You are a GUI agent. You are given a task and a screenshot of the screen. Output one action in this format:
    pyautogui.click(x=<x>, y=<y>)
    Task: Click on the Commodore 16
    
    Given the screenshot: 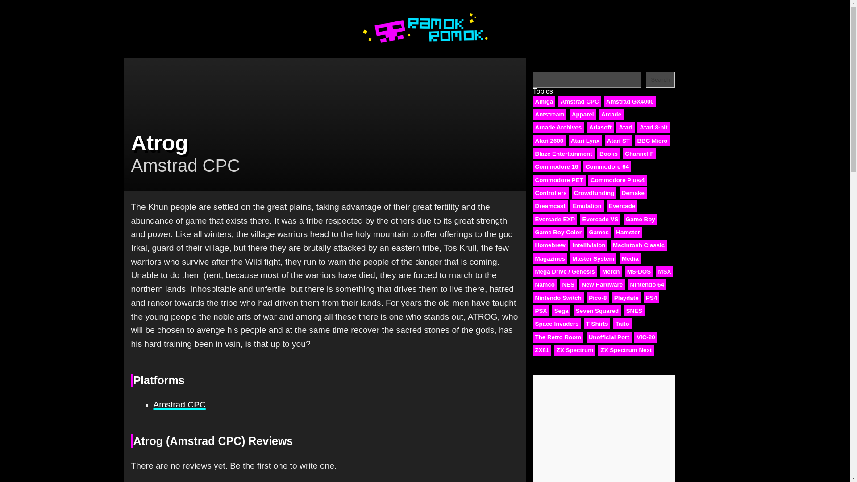 What is the action you would take?
    pyautogui.click(x=557, y=166)
    